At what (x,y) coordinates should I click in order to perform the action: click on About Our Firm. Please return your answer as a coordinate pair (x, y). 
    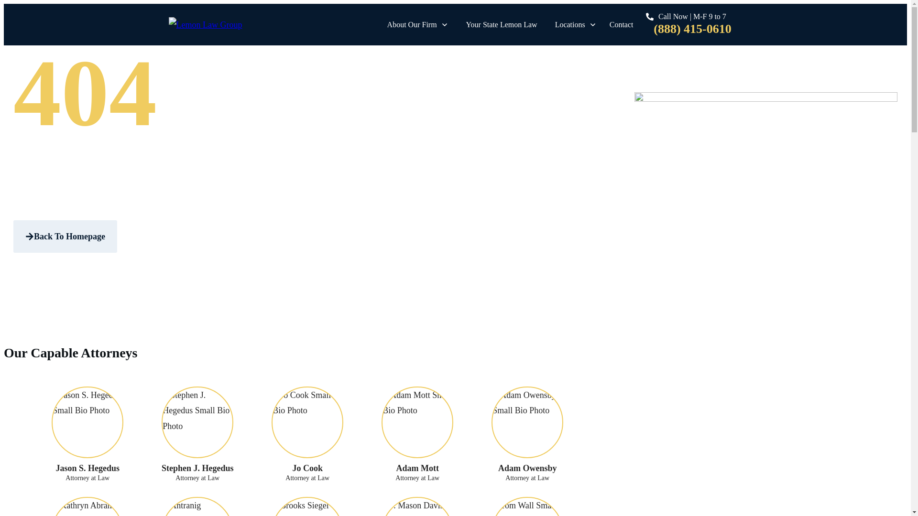
    Looking at the image, I should click on (418, 24).